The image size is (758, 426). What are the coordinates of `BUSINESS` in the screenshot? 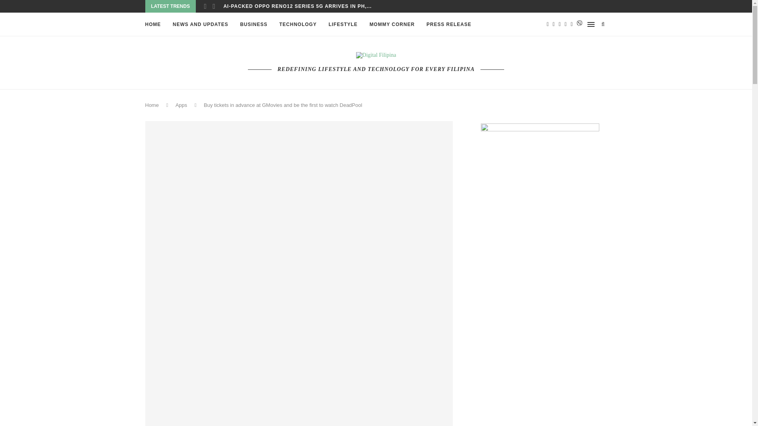 It's located at (253, 24).